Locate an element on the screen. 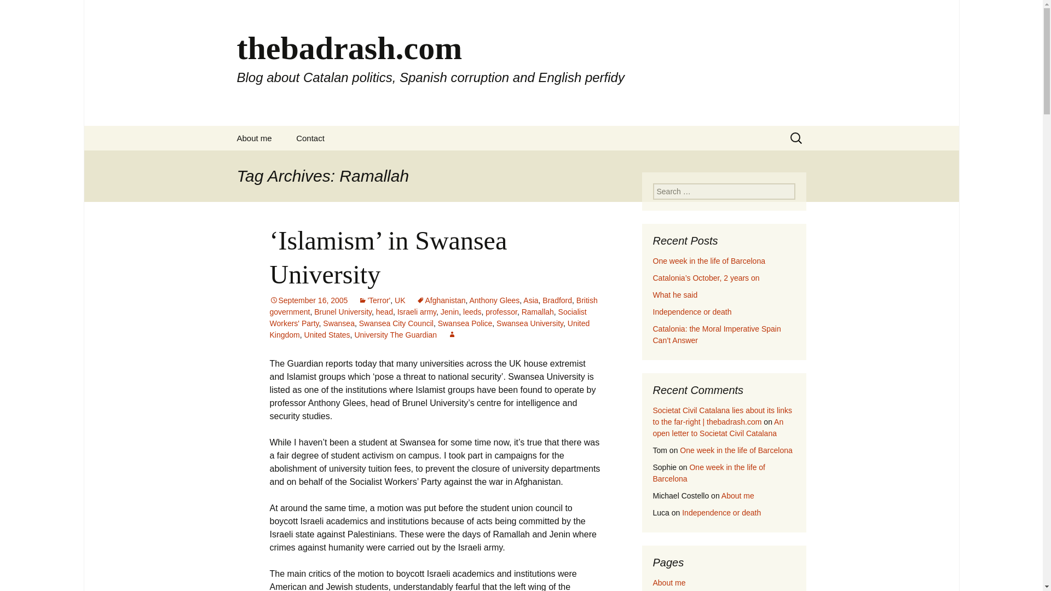 The height and width of the screenshot is (591, 1051). University The Guardian is located at coordinates (395, 334).